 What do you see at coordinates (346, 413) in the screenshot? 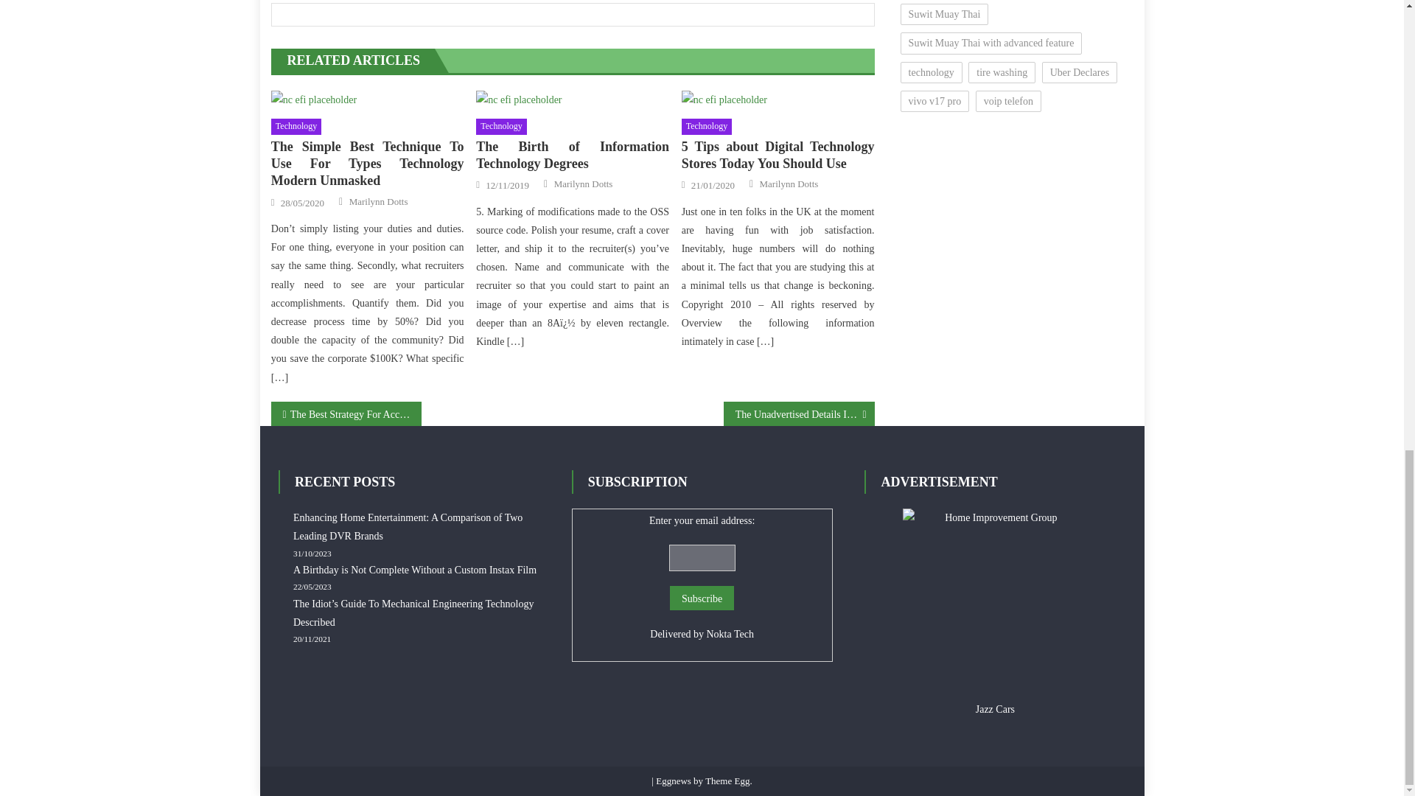
I see `The Best Strategy For Accounting Software Programs` at bounding box center [346, 413].